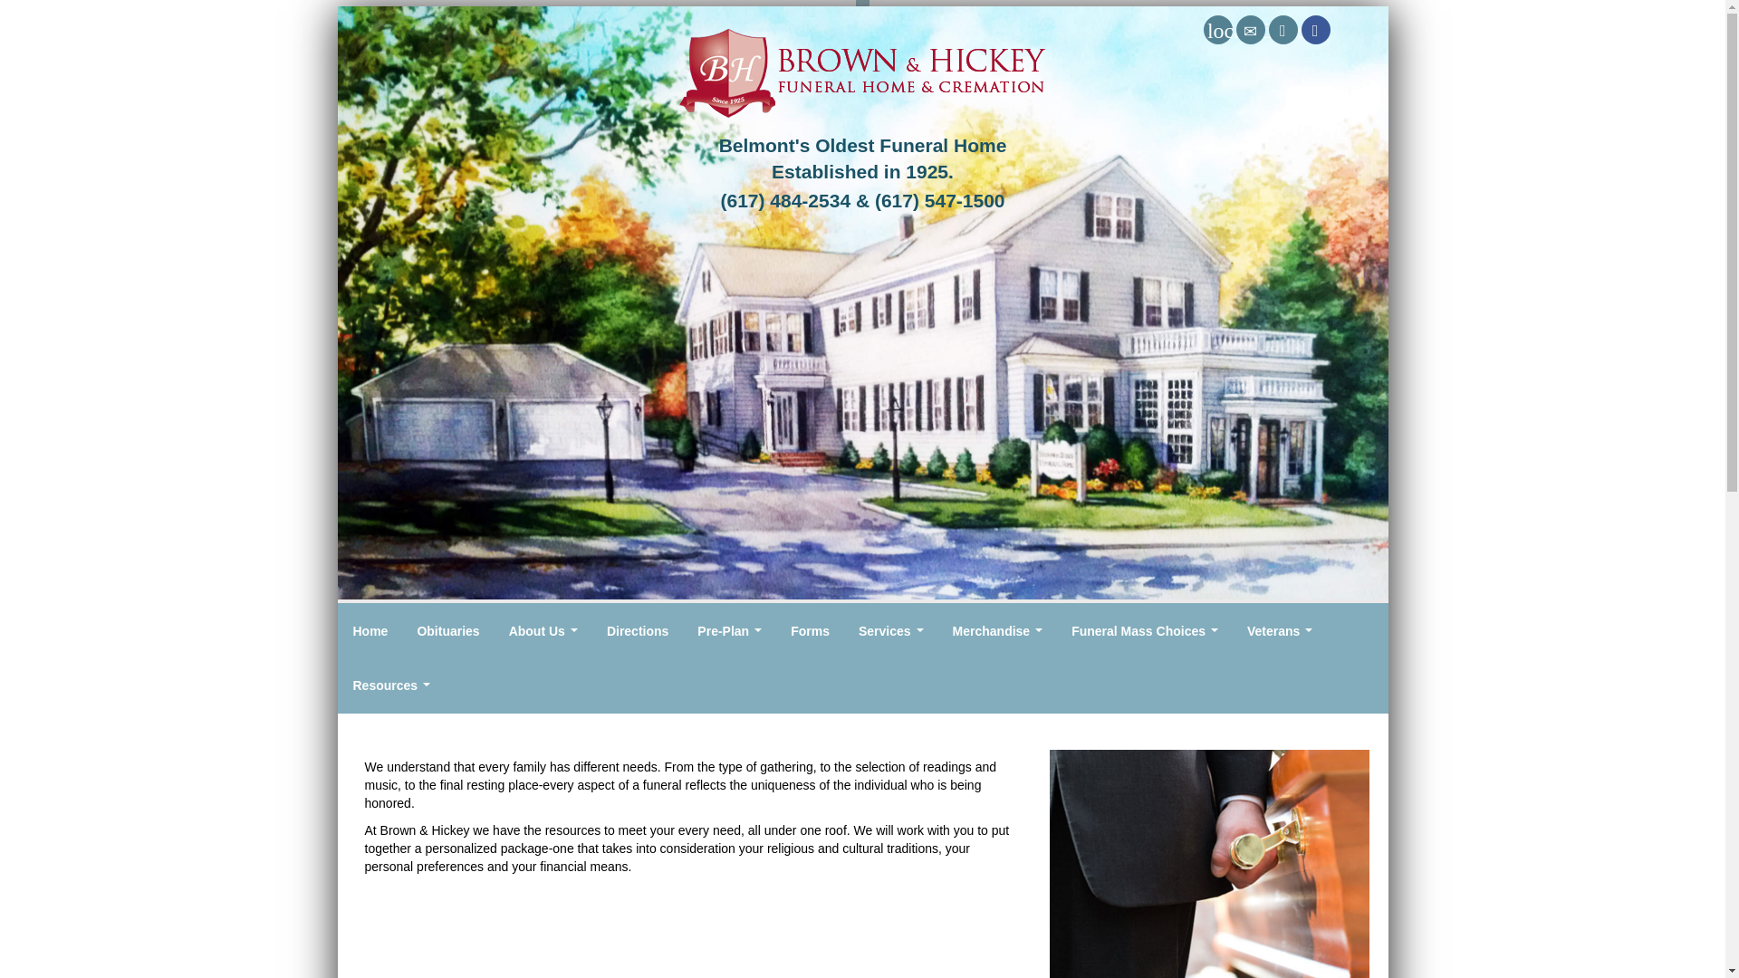 The height and width of the screenshot is (978, 1739). What do you see at coordinates (371, 630) in the screenshot?
I see `Home` at bounding box center [371, 630].